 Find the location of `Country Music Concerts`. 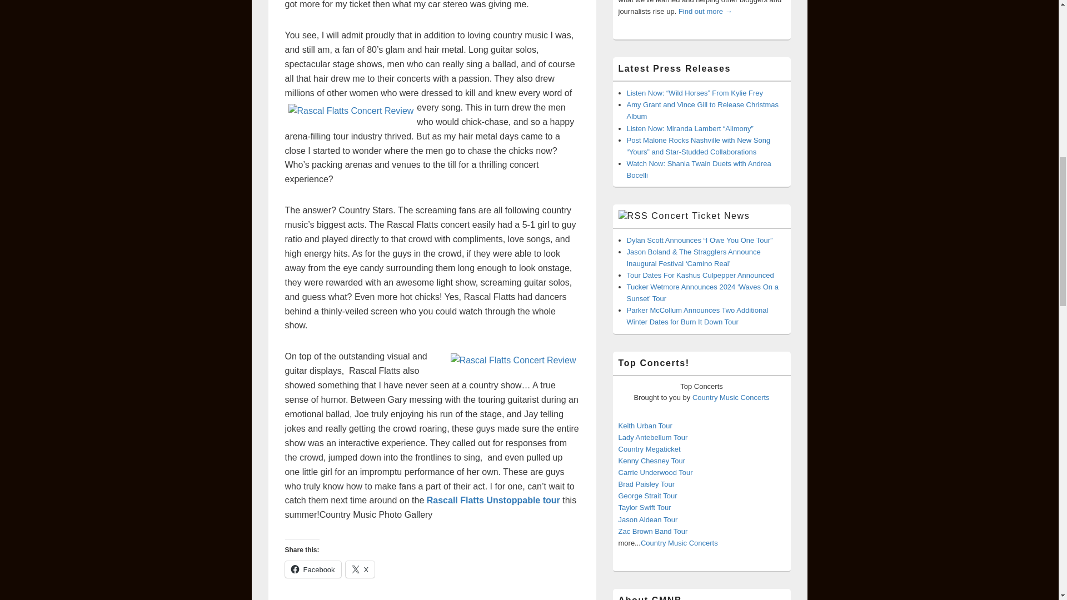

Country Music Concerts is located at coordinates (731, 397).